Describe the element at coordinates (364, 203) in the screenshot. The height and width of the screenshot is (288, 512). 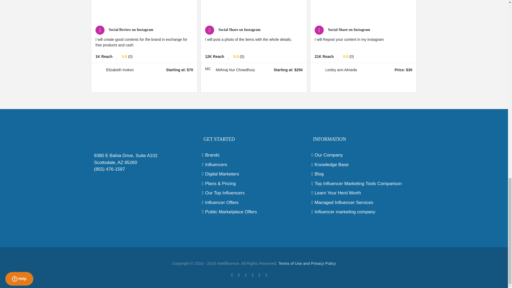
I see `Managed Influencer Services` at that location.